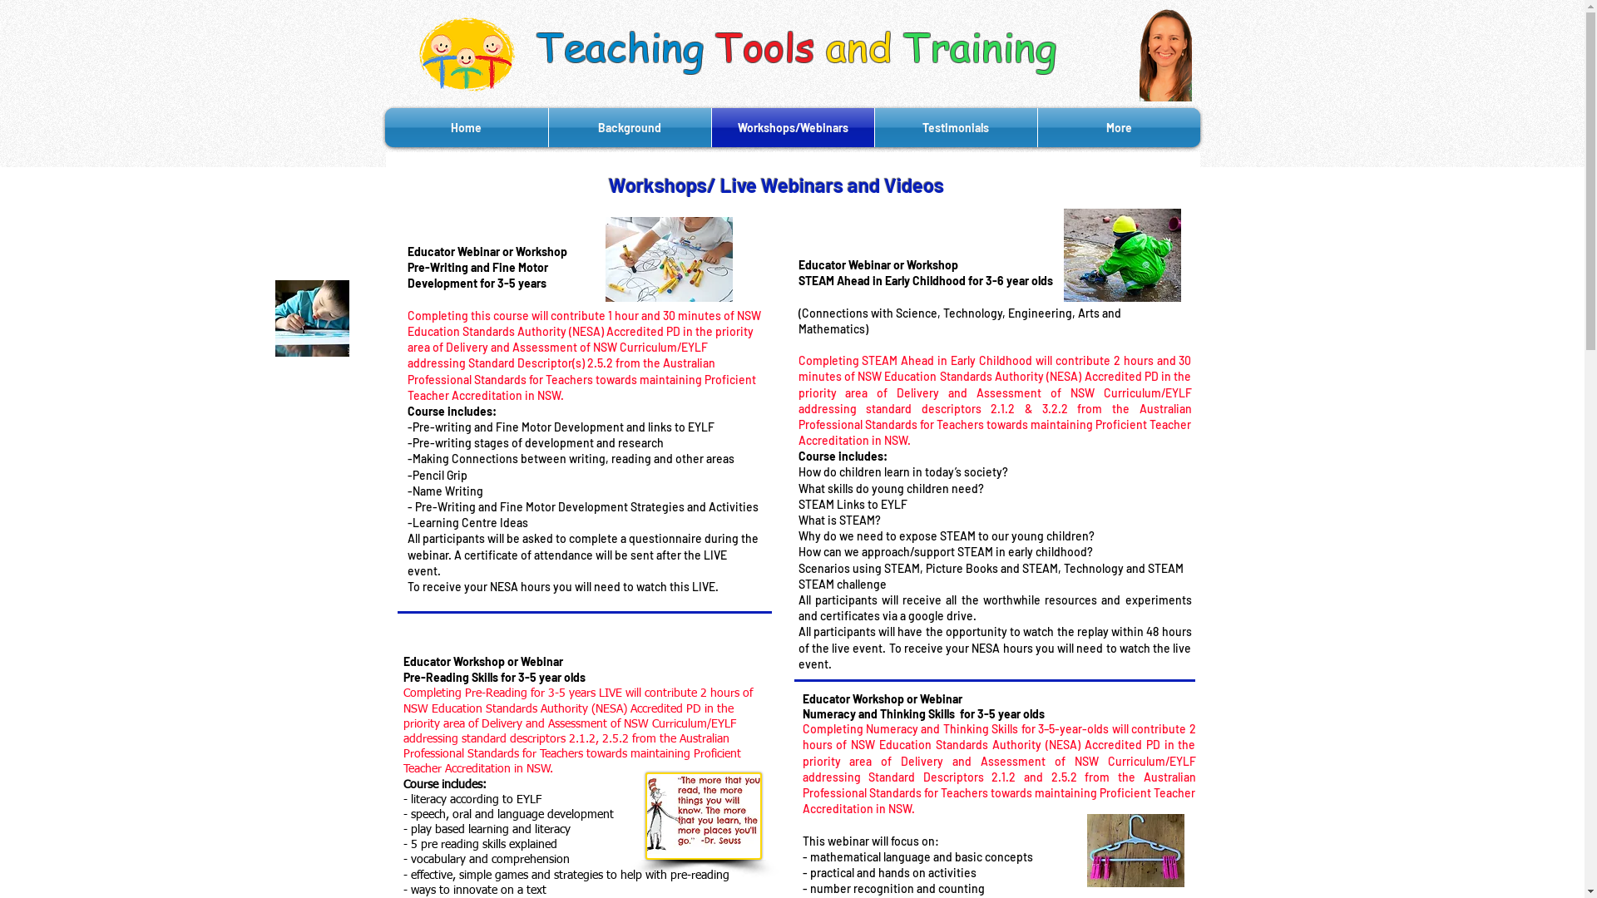 Image resolution: width=1597 pixels, height=898 pixels. Describe the element at coordinates (704, 817) in the screenshot. I see `DrSeuss.jpg` at that location.